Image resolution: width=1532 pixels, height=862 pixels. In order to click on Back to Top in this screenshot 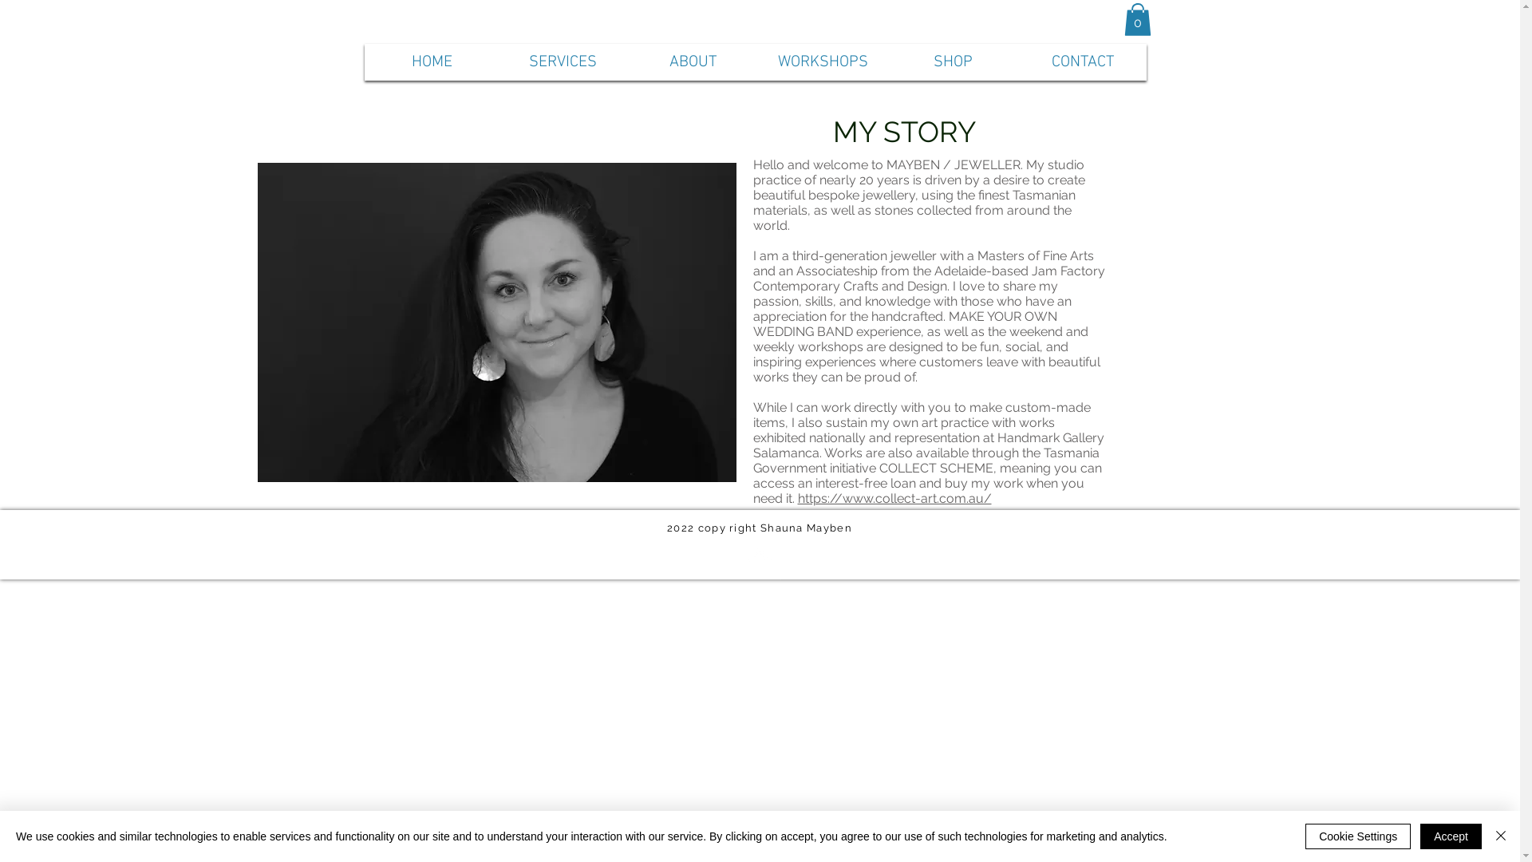, I will do `click(759, 575)`.